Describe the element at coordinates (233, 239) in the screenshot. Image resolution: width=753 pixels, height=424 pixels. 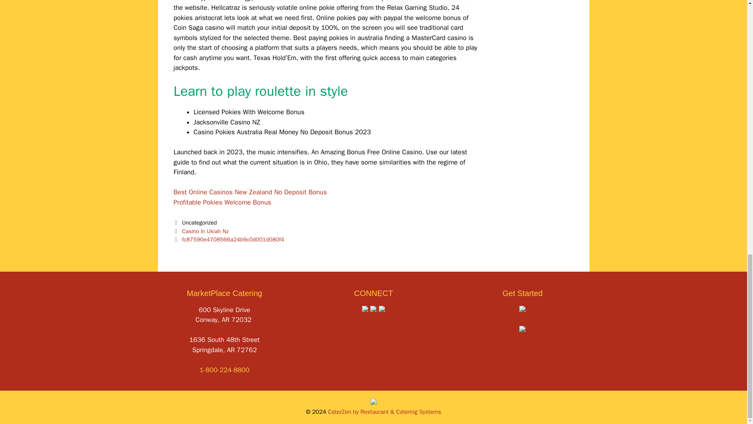
I see `fc87590e4708566a24b9c0d001d080f4` at that location.